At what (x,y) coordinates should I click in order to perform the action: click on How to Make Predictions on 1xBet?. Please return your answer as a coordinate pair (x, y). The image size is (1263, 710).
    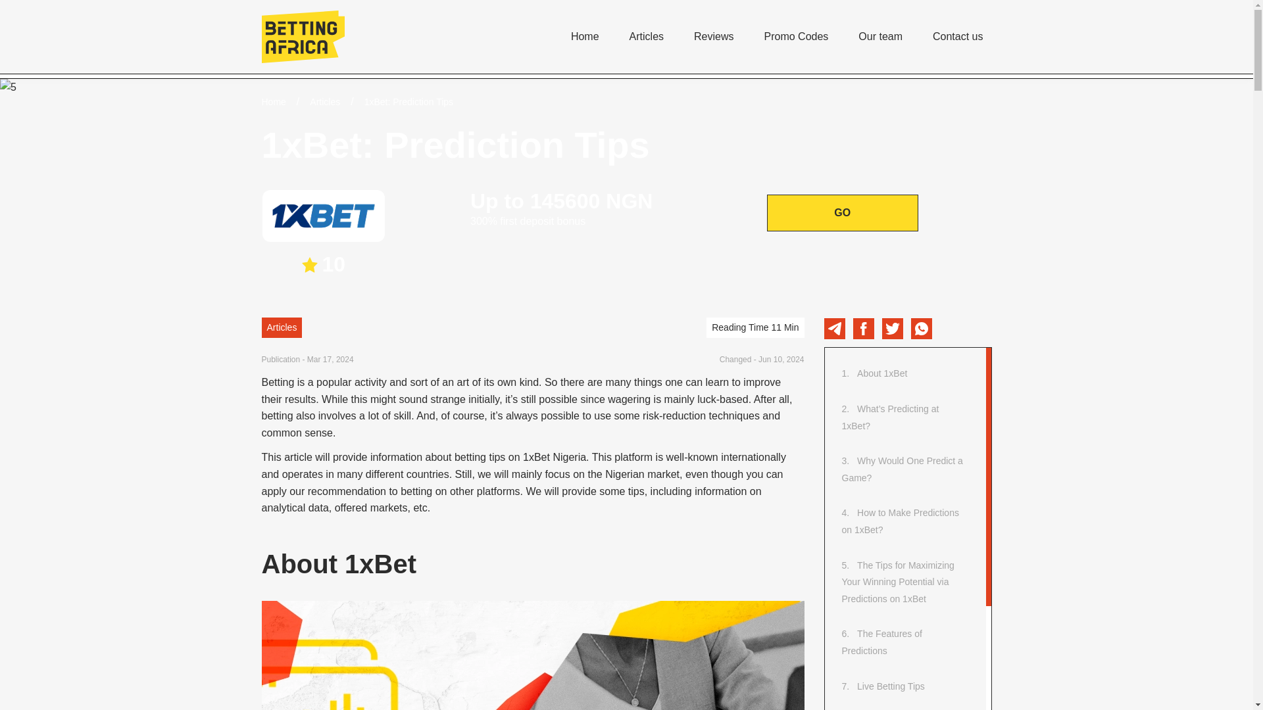
    Looking at the image, I should click on (900, 521).